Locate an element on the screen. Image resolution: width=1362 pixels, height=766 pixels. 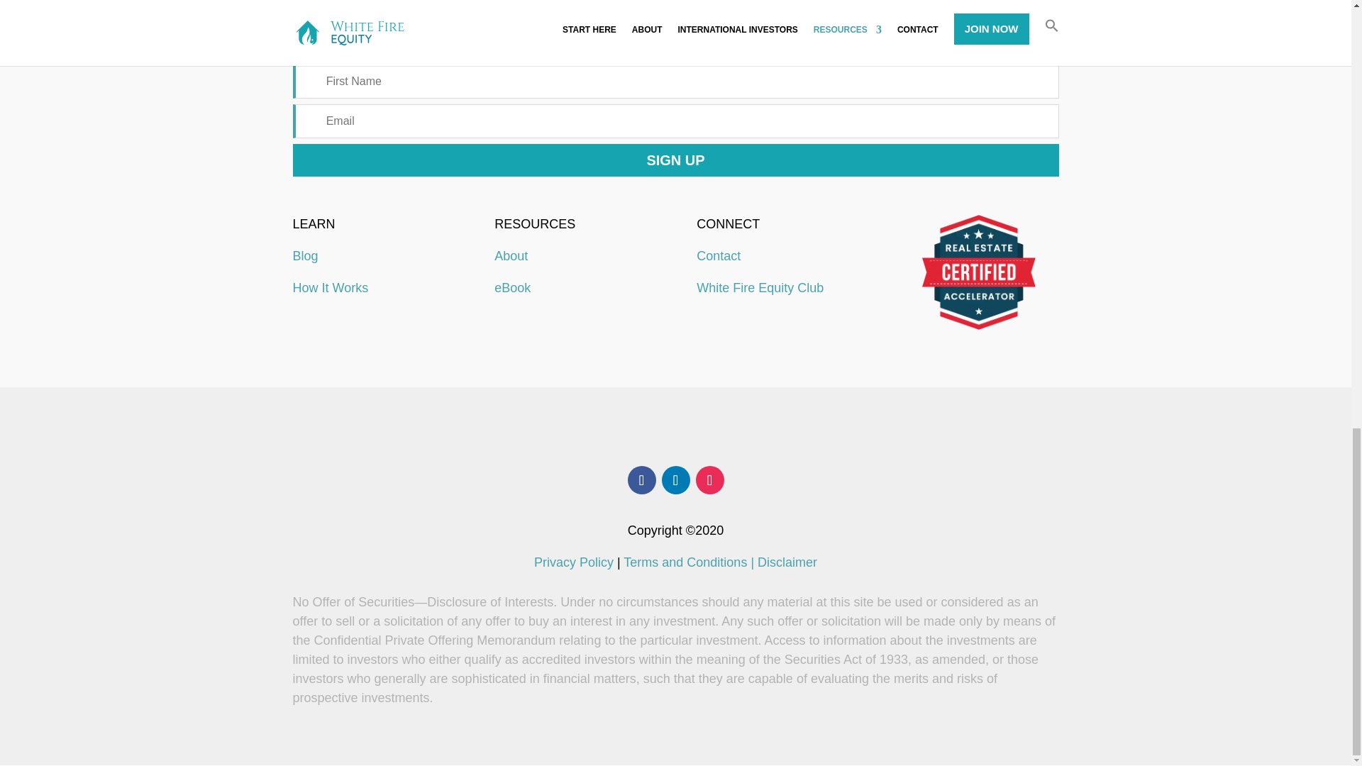
Follow on Facebook is located at coordinates (641, 479).